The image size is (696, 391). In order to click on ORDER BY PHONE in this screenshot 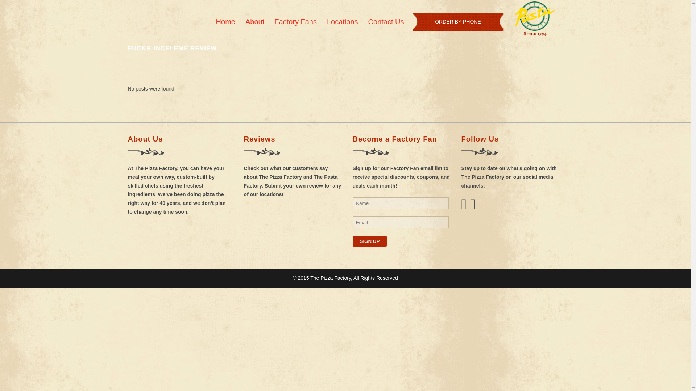, I will do `click(457, 22)`.